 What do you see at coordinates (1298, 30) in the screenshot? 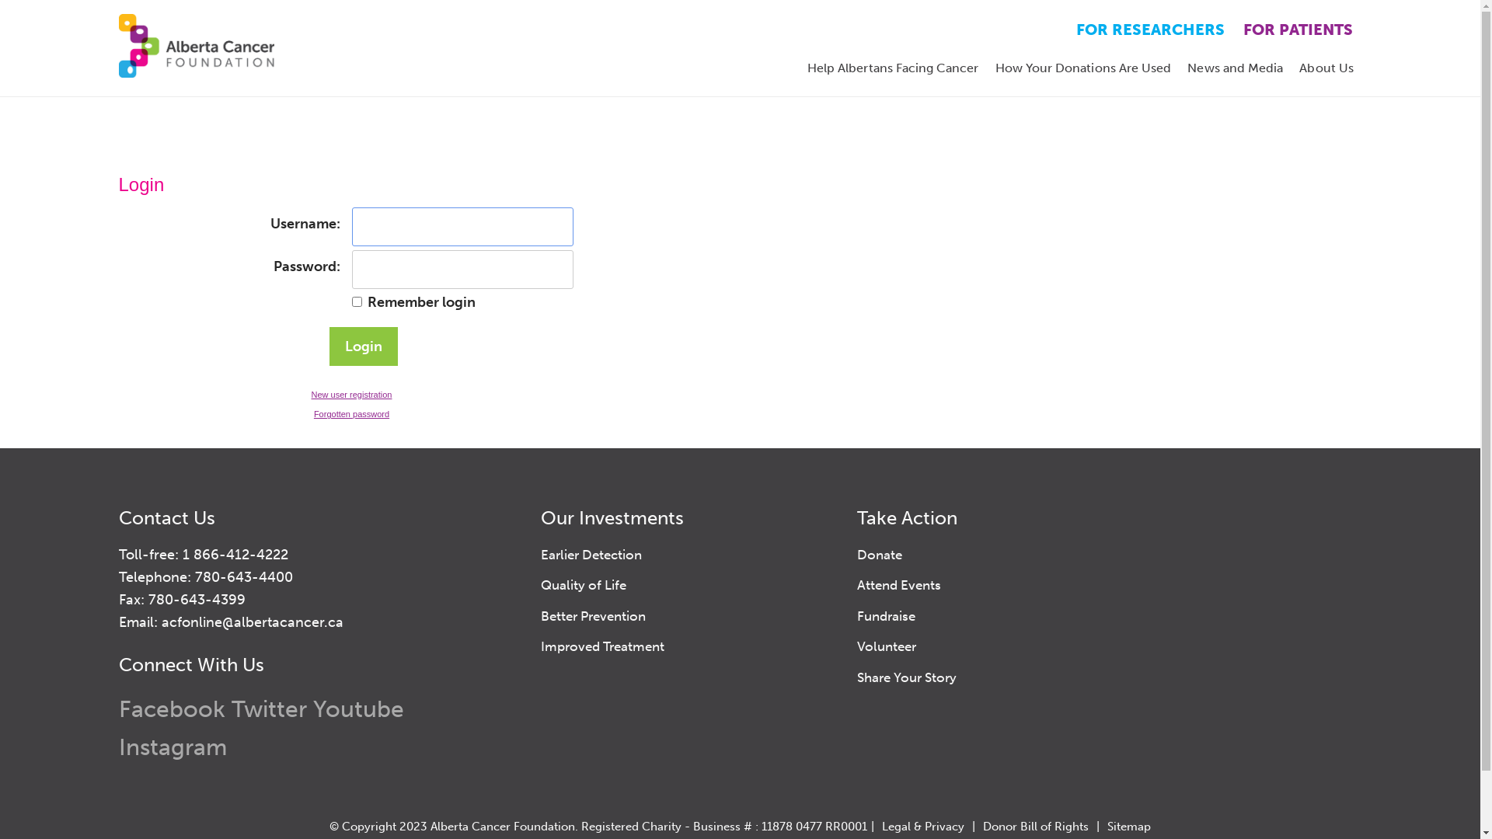
I see `FOR PATIENTS` at bounding box center [1298, 30].